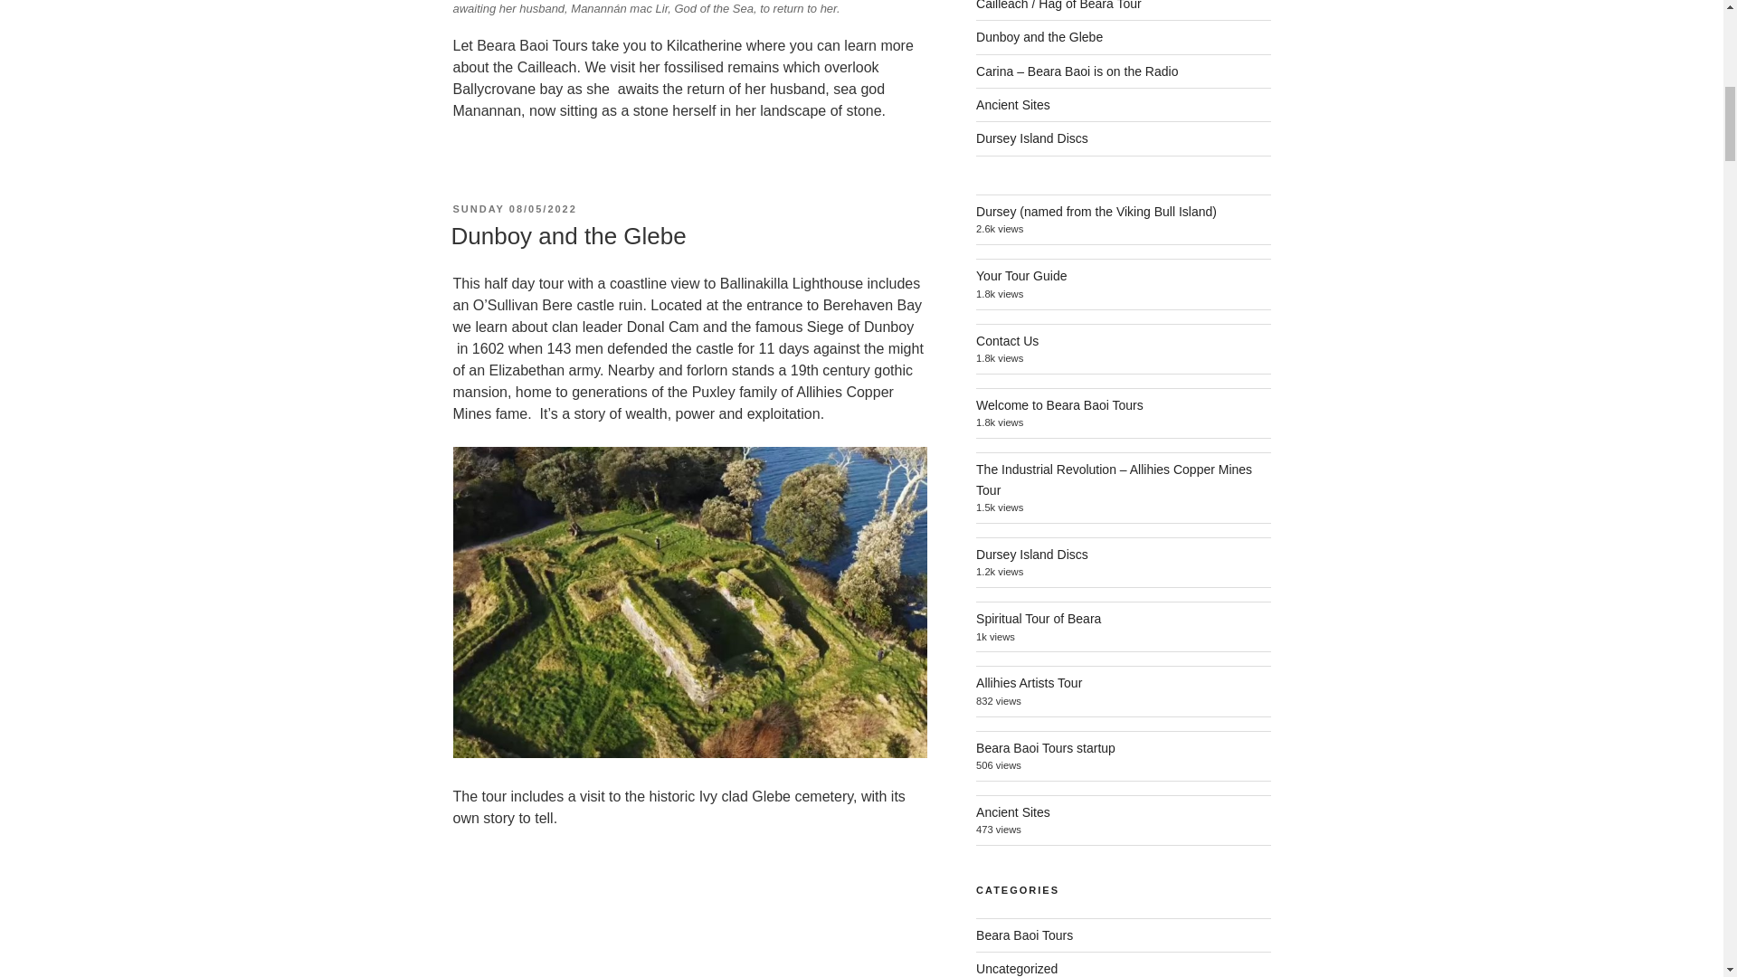 Image resolution: width=1737 pixels, height=977 pixels. I want to click on Welcome to Beara Baoi Tours, so click(1059, 404).